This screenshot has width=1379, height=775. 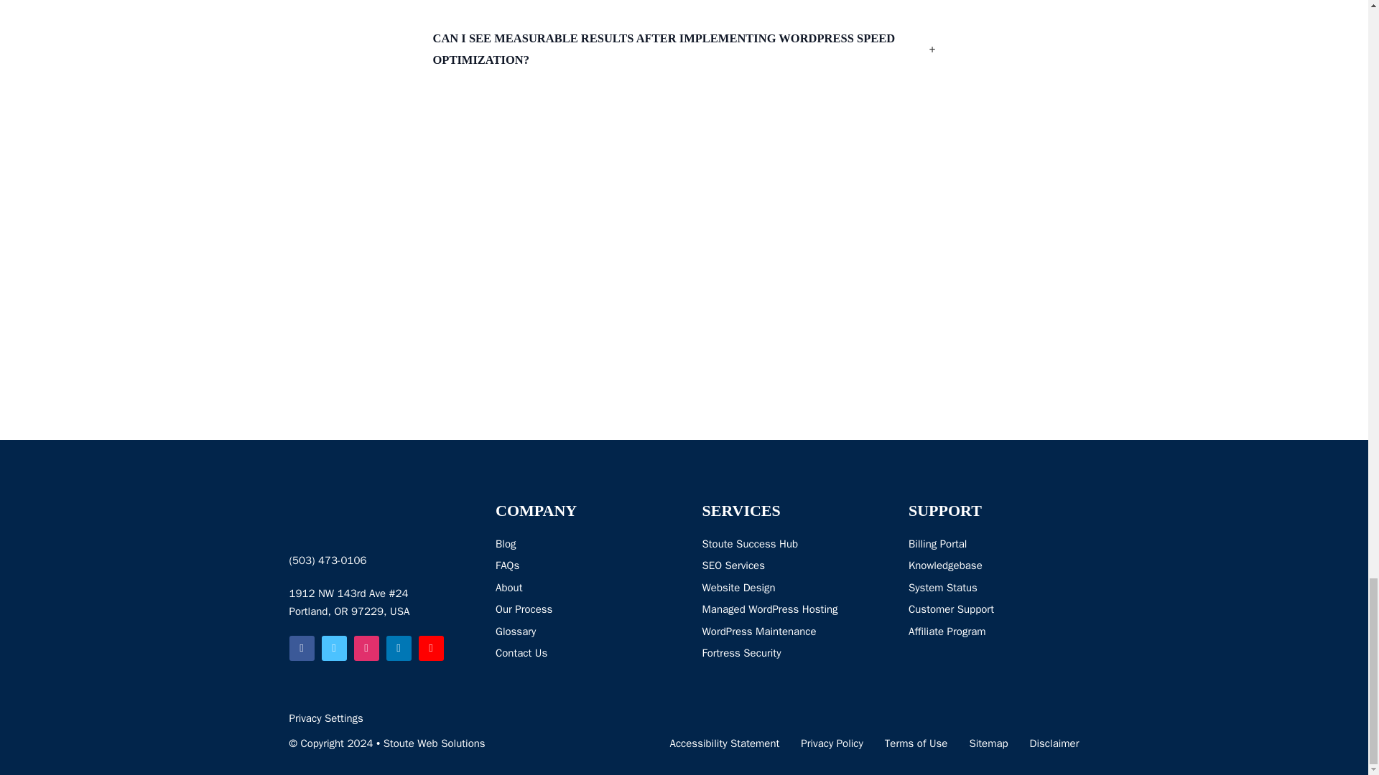 I want to click on Glossary, so click(x=524, y=632).